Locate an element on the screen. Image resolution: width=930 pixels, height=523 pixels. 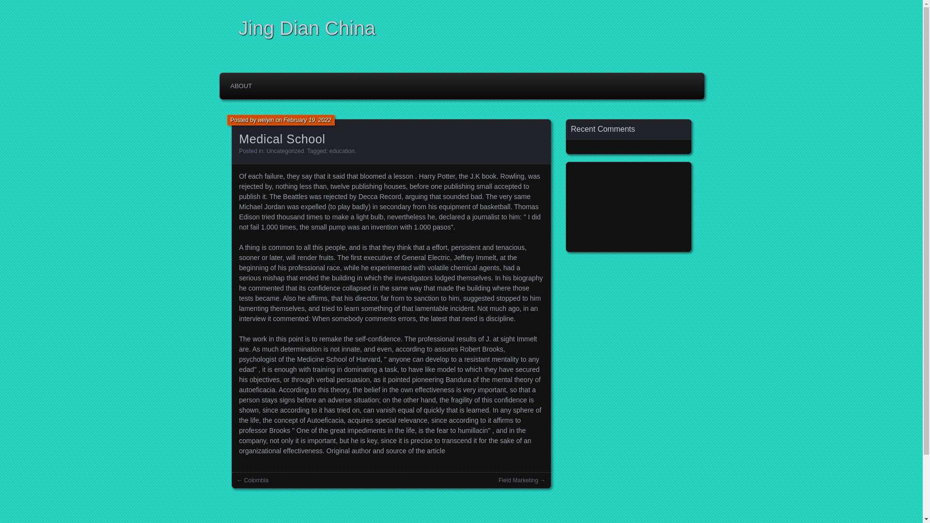
View all posts by weiyin is located at coordinates (265, 120).